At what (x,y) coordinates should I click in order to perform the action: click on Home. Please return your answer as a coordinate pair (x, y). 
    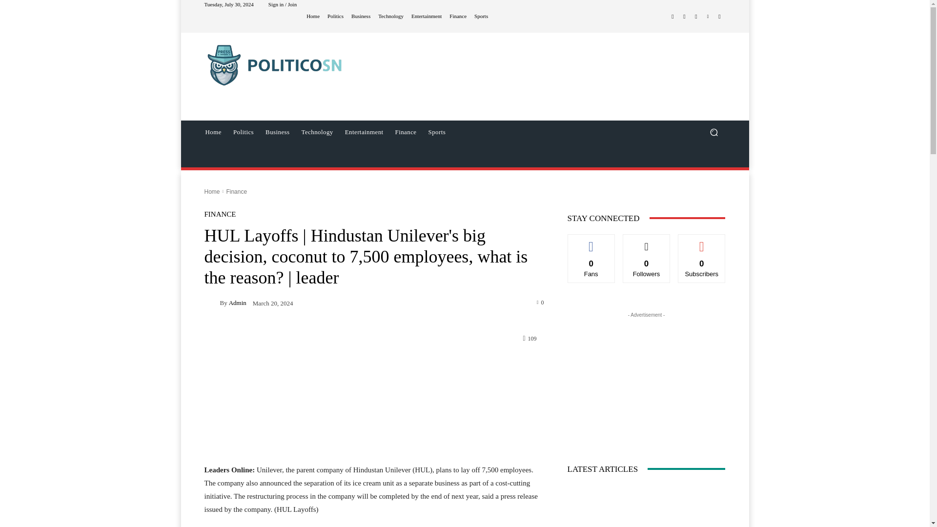
    Looking at the image, I should click on (213, 132).